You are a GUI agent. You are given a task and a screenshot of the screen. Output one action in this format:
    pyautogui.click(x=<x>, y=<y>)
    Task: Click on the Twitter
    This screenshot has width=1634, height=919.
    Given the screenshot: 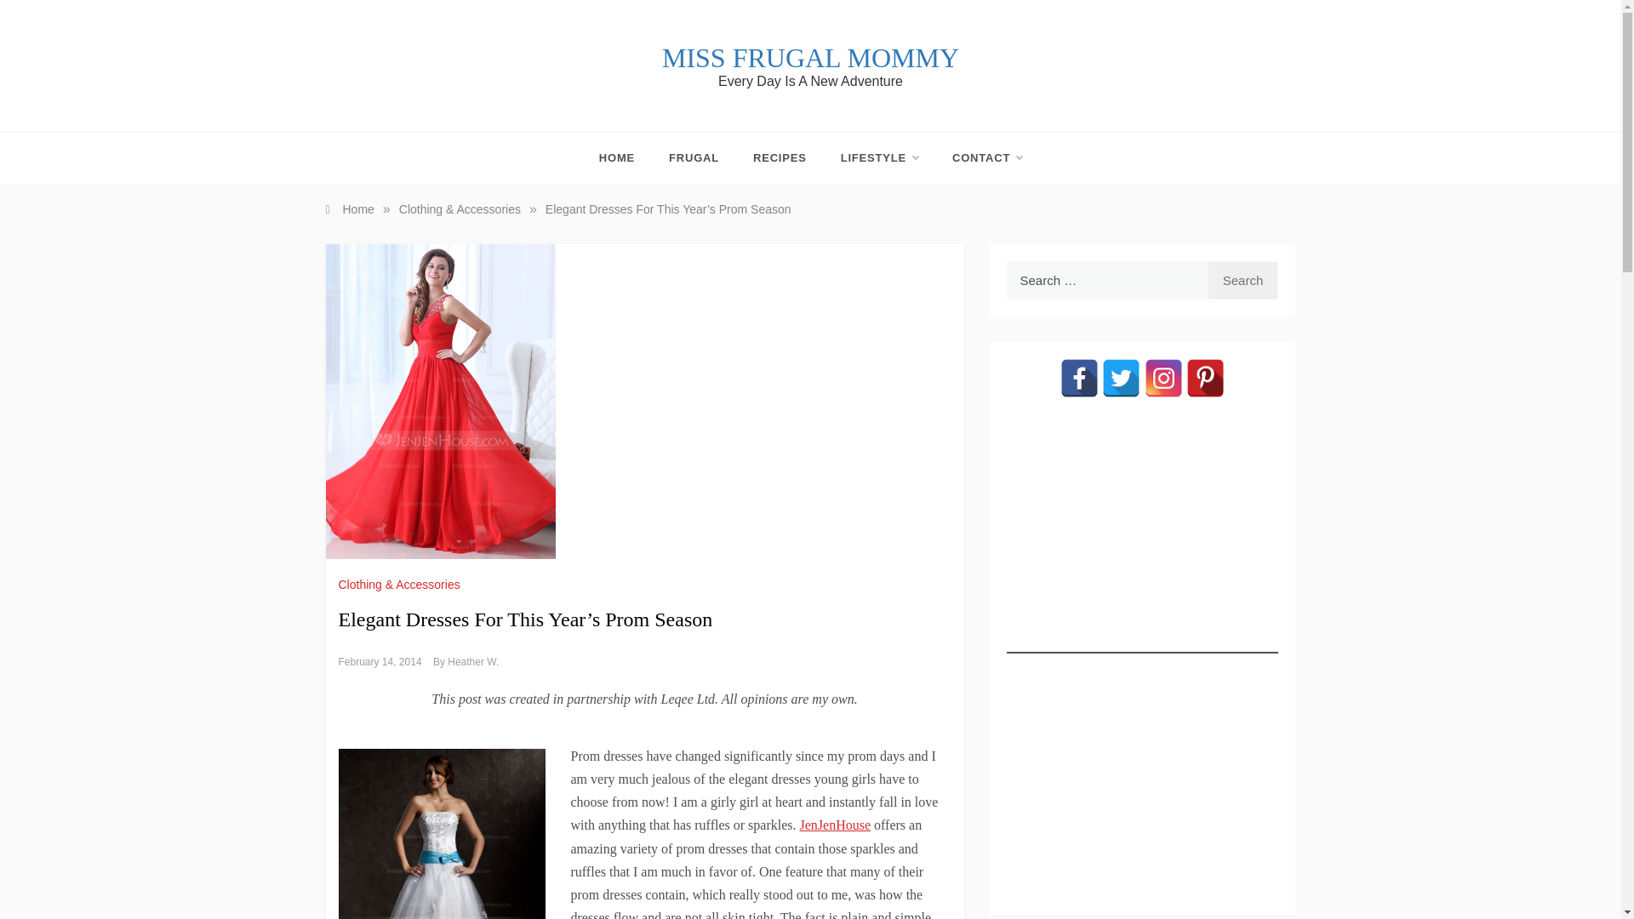 What is the action you would take?
    pyautogui.click(x=1121, y=378)
    